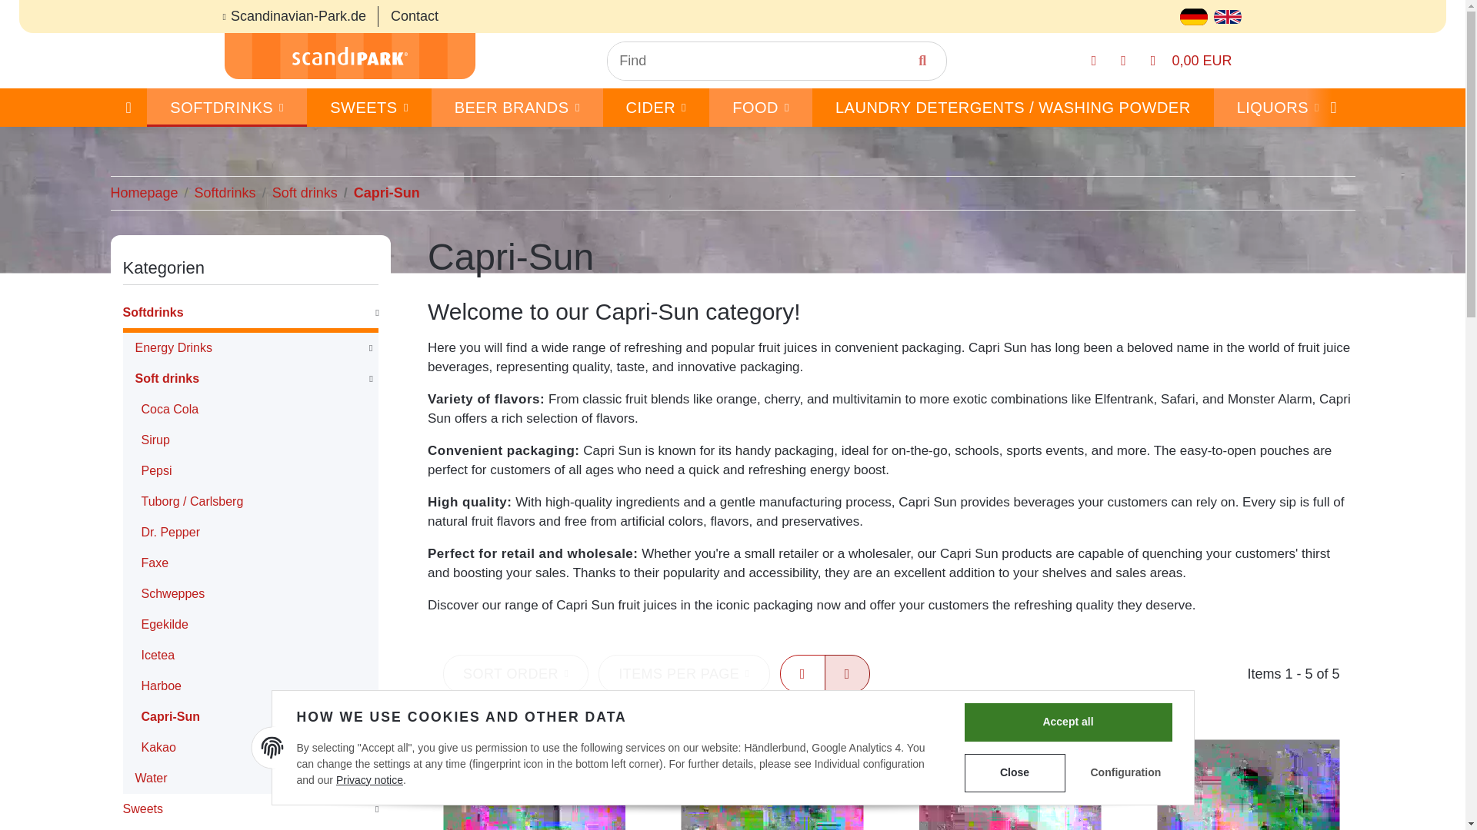  What do you see at coordinates (656, 108) in the screenshot?
I see `CIDER` at bounding box center [656, 108].